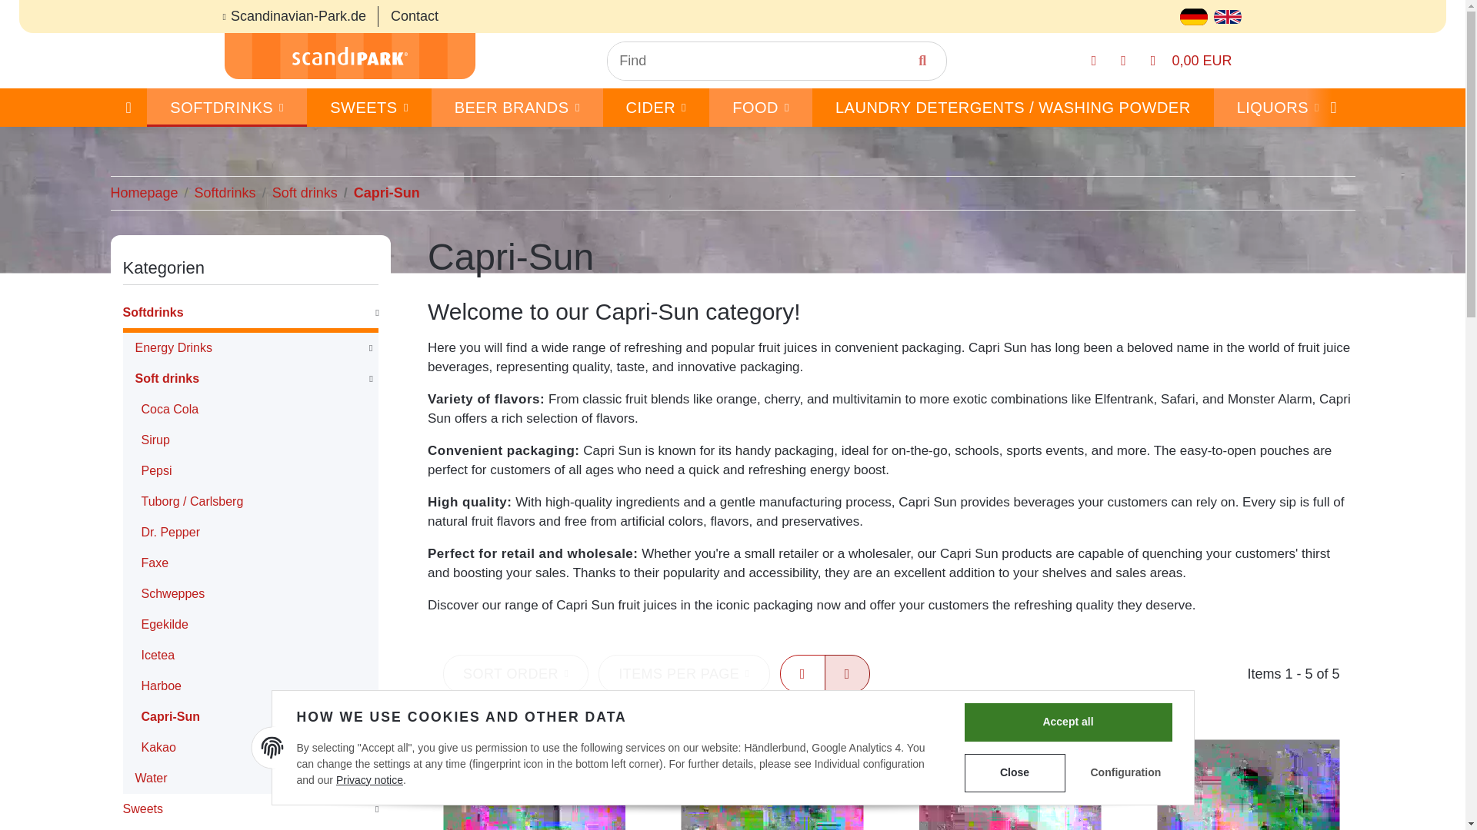  What do you see at coordinates (656, 108) in the screenshot?
I see `CIDER` at bounding box center [656, 108].